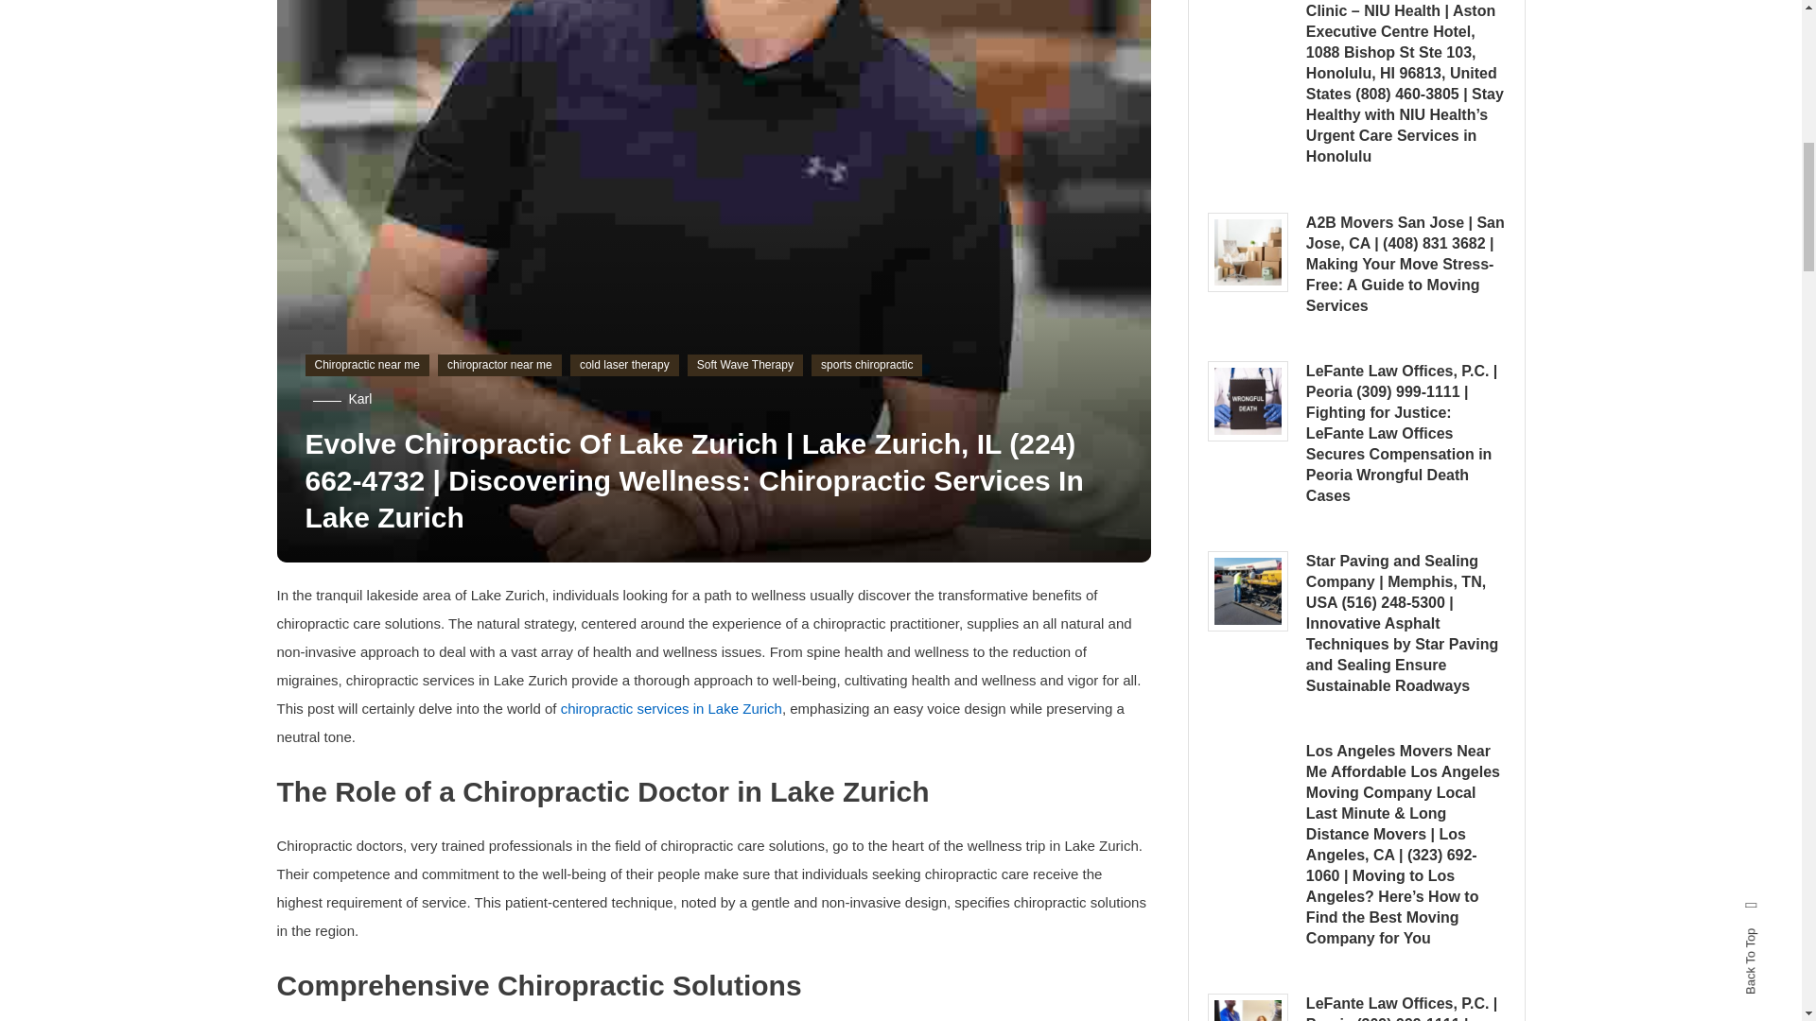  I want to click on chiropractor near me, so click(499, 365).